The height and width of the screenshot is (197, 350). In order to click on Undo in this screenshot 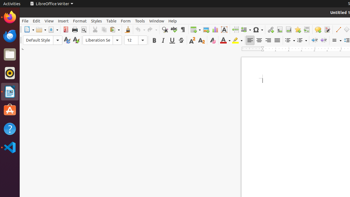, I will do `click(140, 30)`.